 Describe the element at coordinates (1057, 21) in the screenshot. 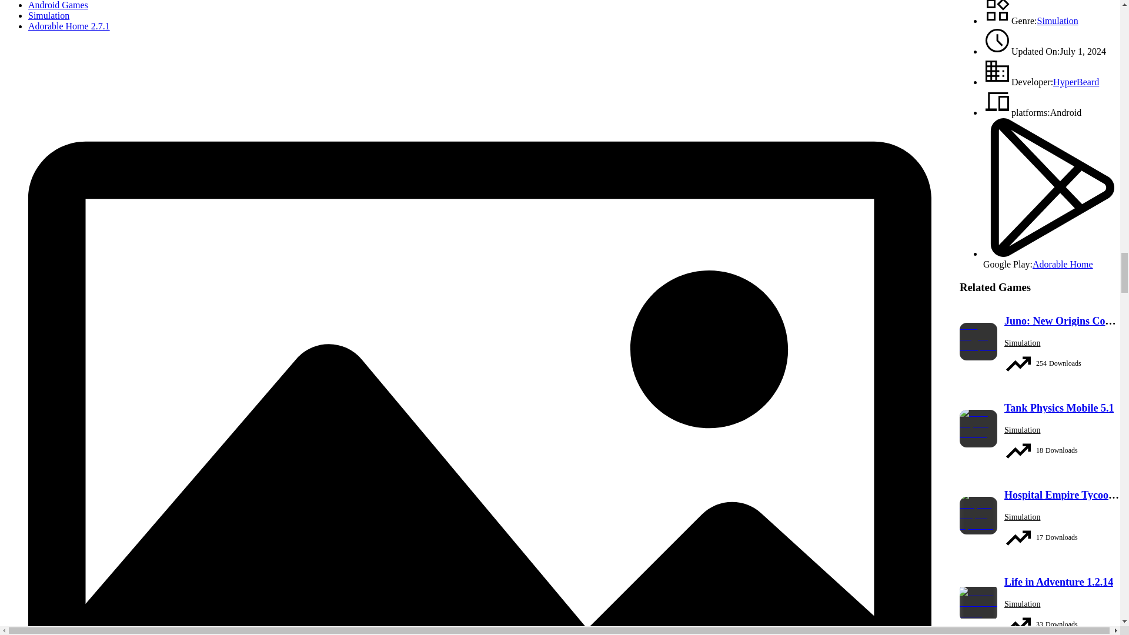

I see `Simulation` at that location.